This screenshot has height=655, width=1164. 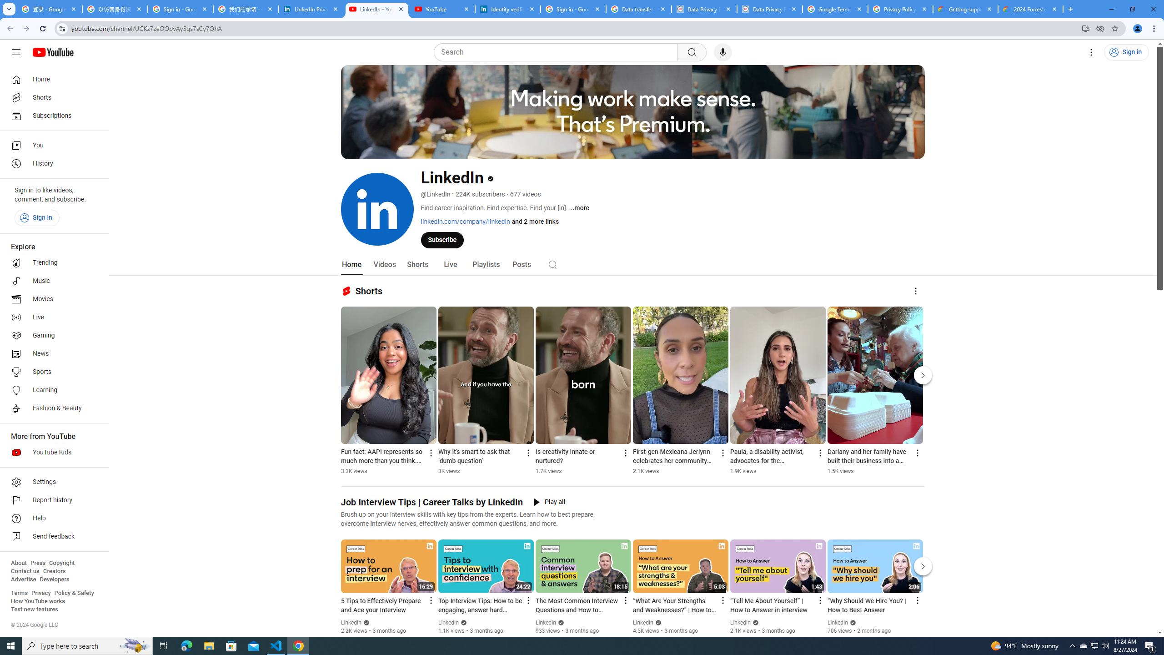 What do you see at coordinates (385, 265) in the screenshot?
I see `Videos` at bounding box center [385, 265].